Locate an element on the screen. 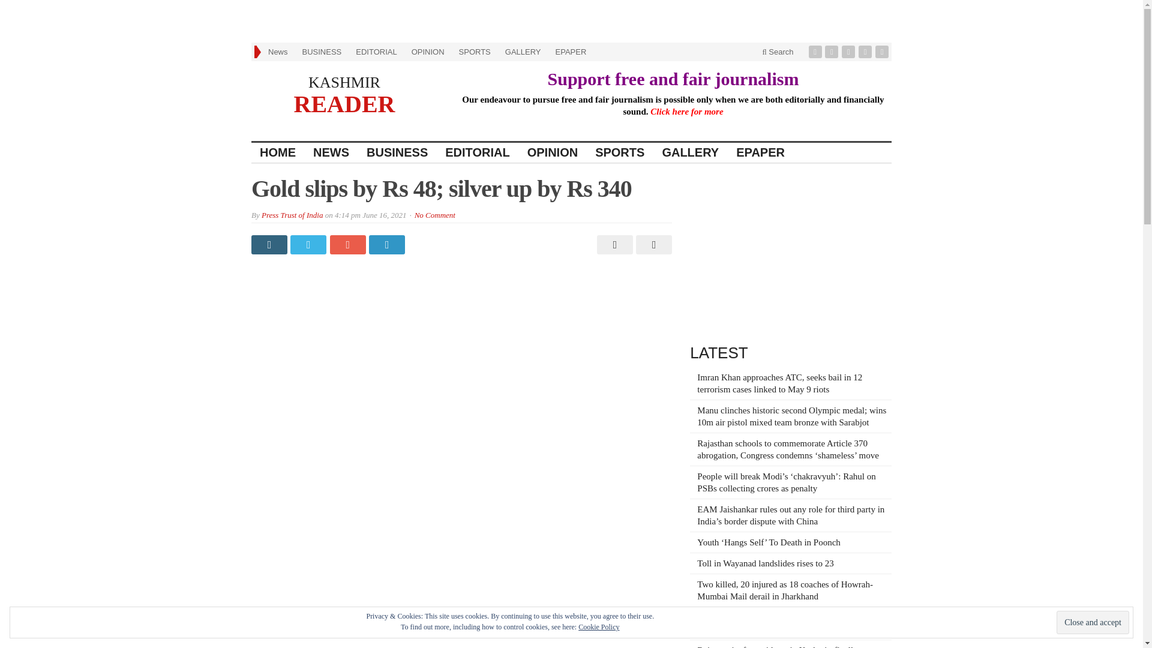 The height and width of the screenshot is (648, 1152). EDITORIAL is located at coordinates (376, 52).